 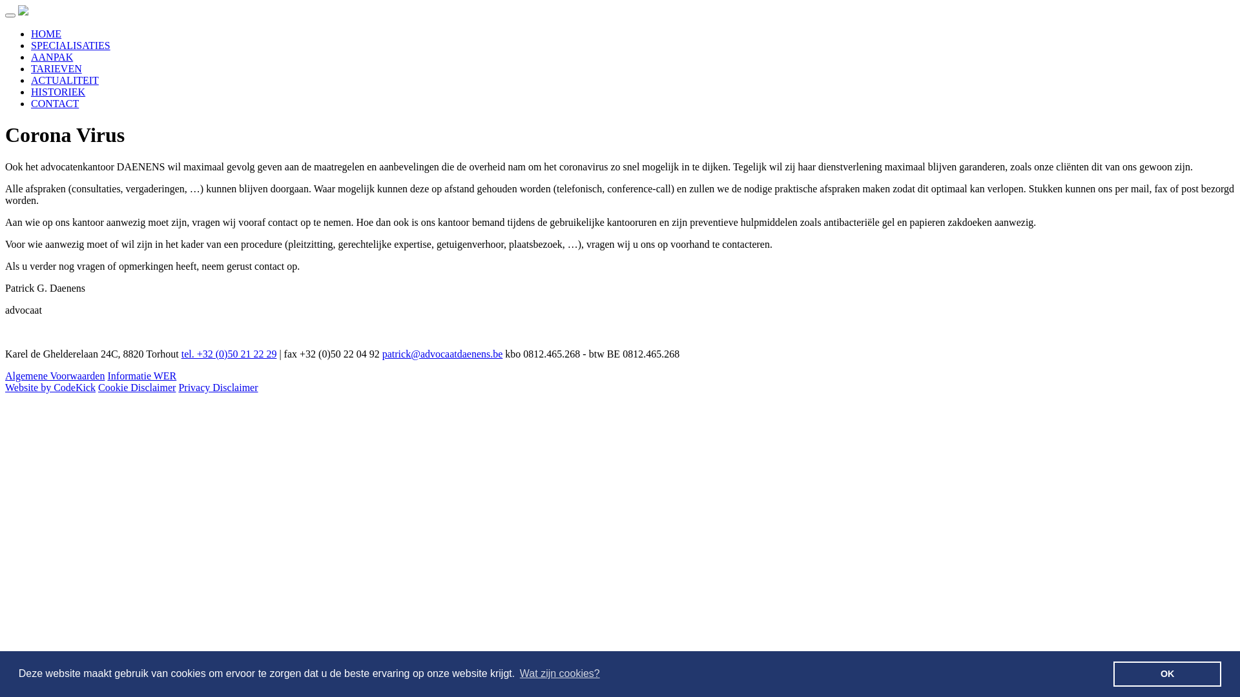 I want to click on Informatie WER, so click(x=142, y=376).